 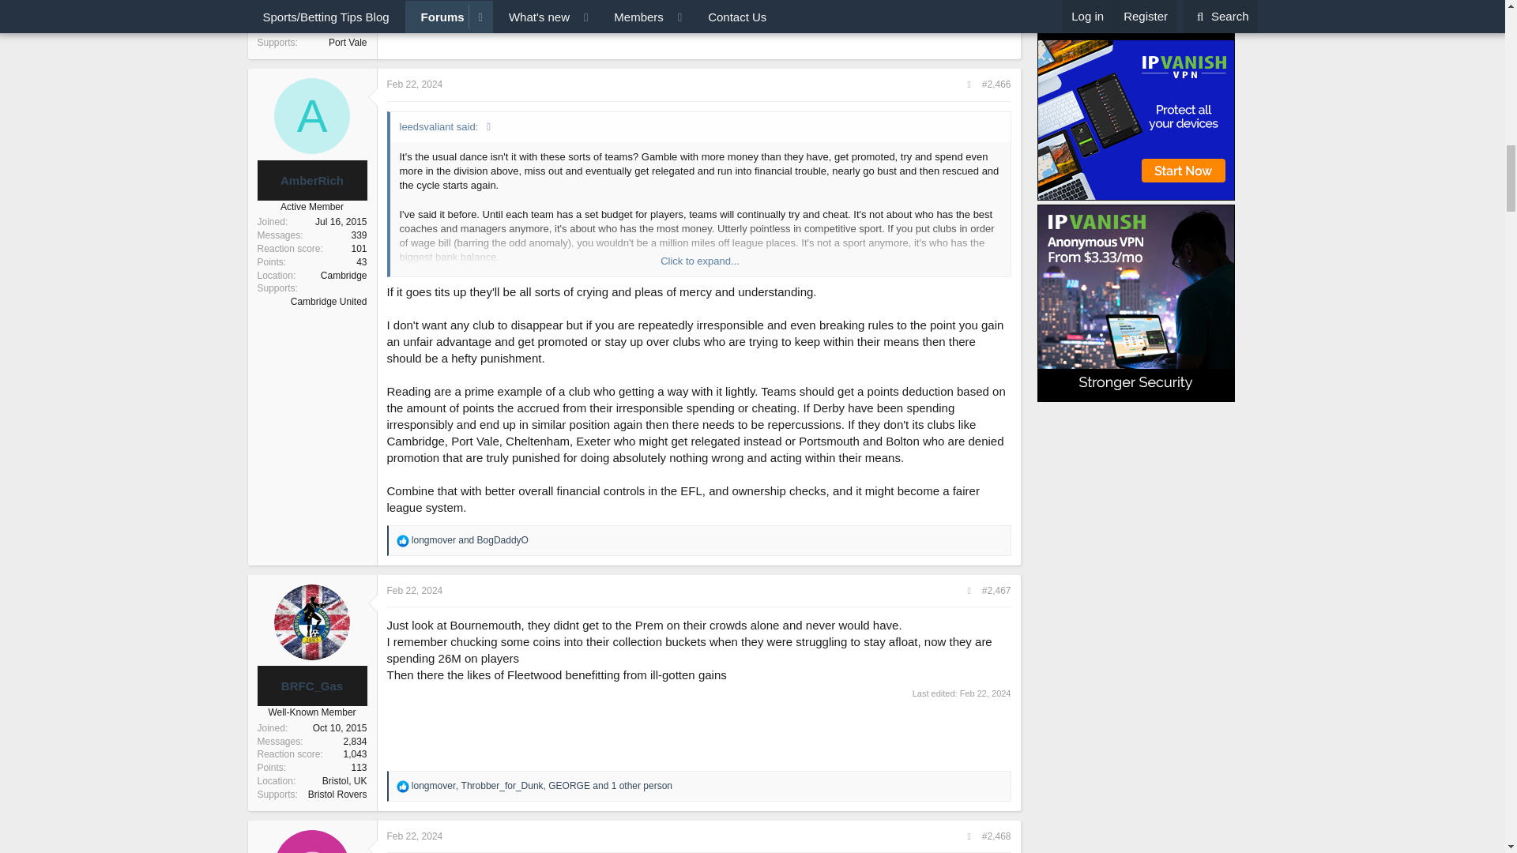 I want to click on Feb 22, 2024 at 1:17 PM, so click(x=414, y=590).